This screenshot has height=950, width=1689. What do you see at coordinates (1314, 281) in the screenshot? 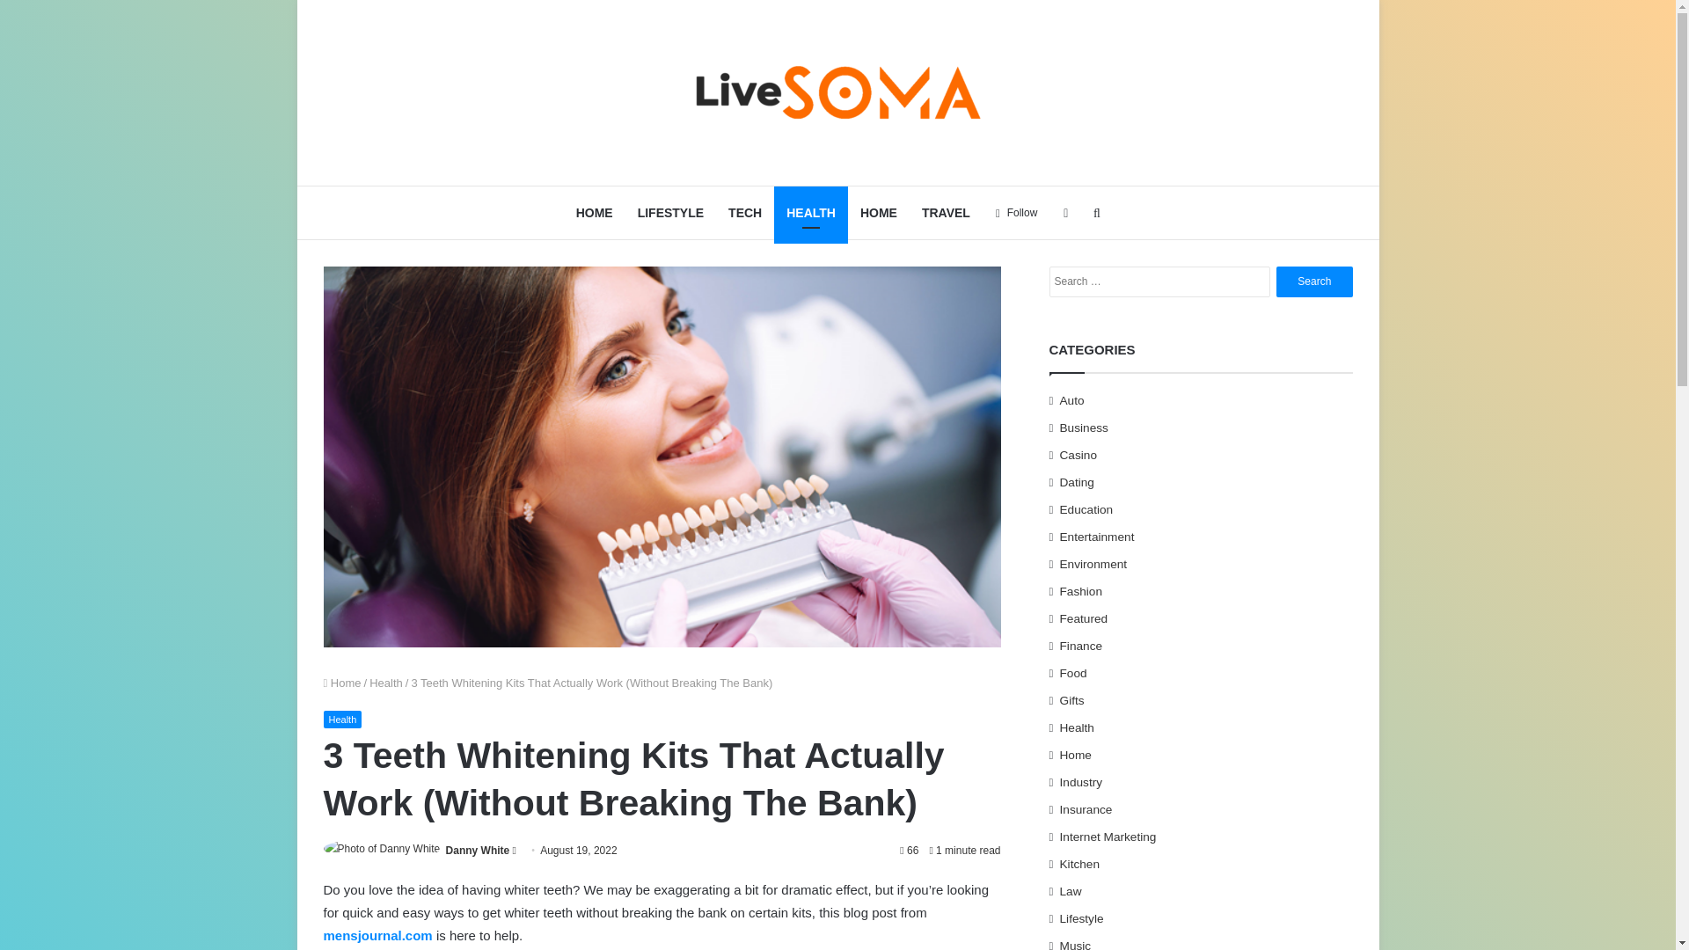
I see `Search` at bounding box center [1314, 281].